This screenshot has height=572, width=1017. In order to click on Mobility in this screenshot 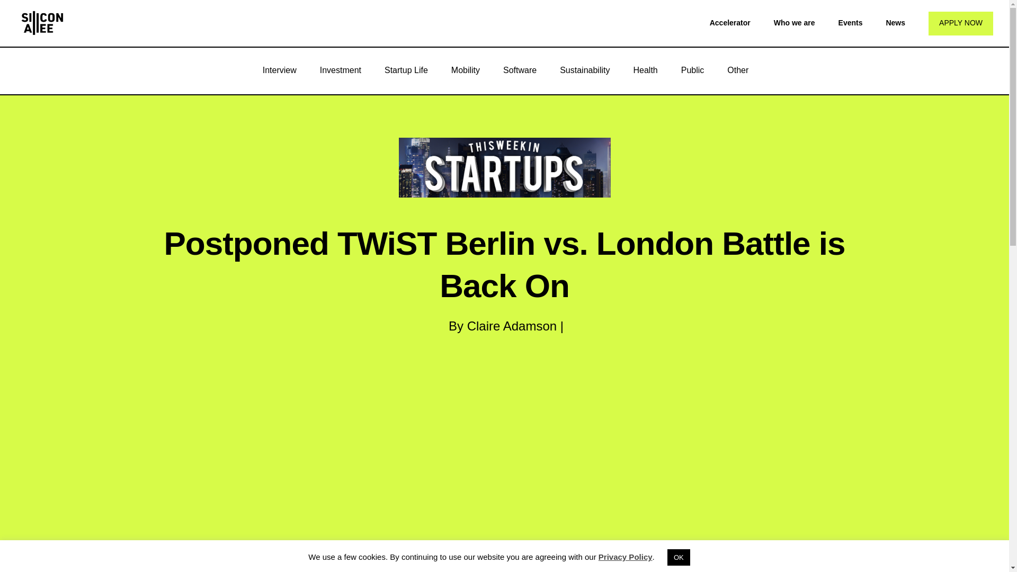, I will do `click(465, 70)`.